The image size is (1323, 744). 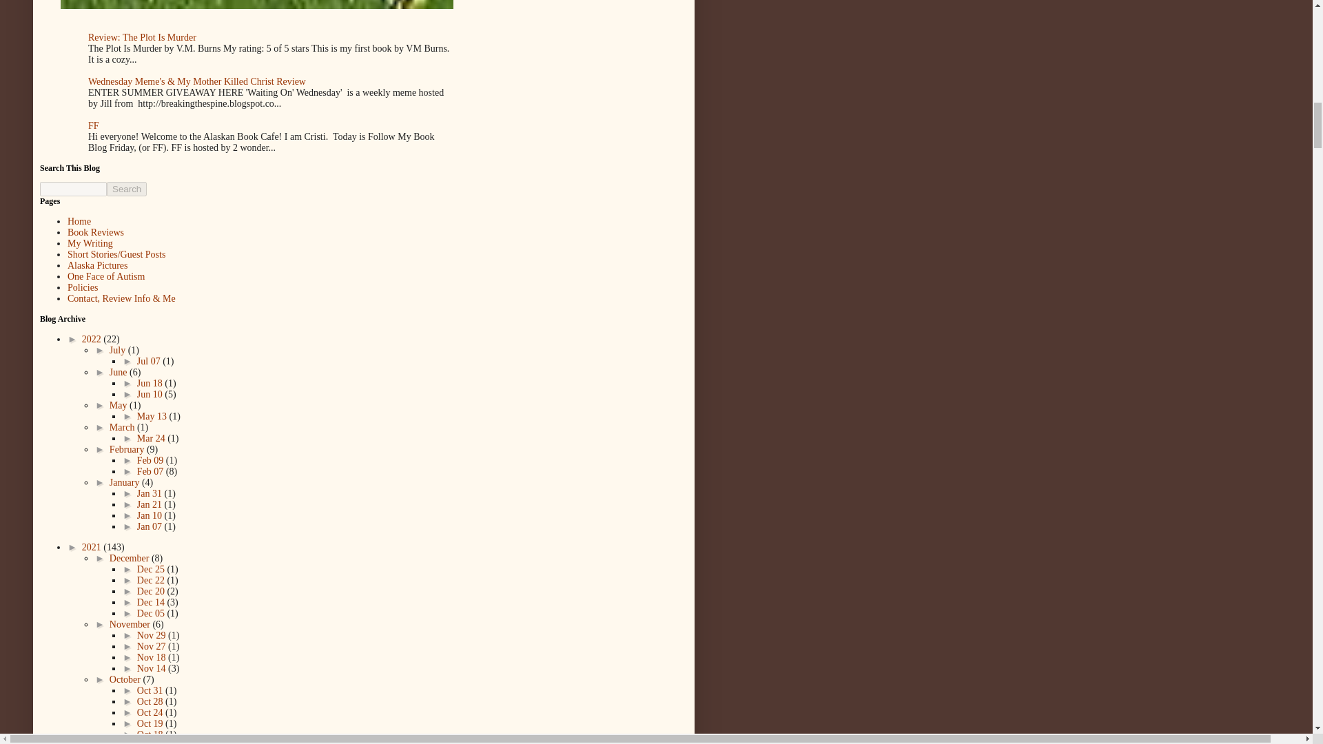 What do you see at coordinates (95, 232) in the screenshot?
I see `Book Reviews` at bounding box center [95, 232].